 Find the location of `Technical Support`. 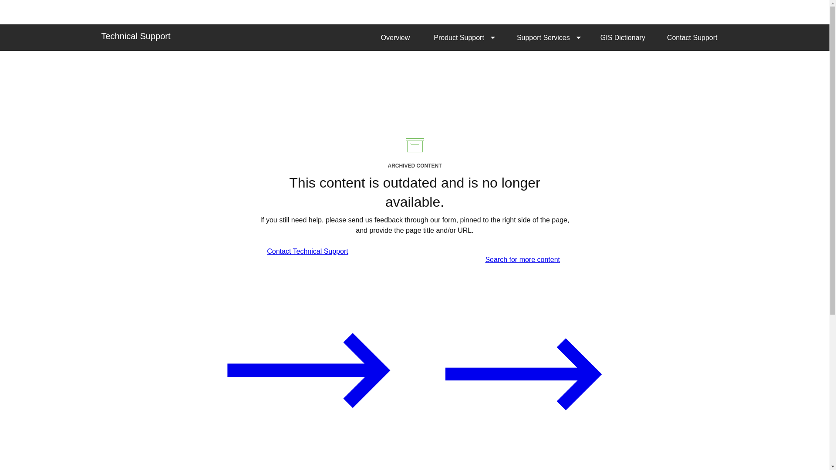

Technical Support is located at coordinates (136, 36).